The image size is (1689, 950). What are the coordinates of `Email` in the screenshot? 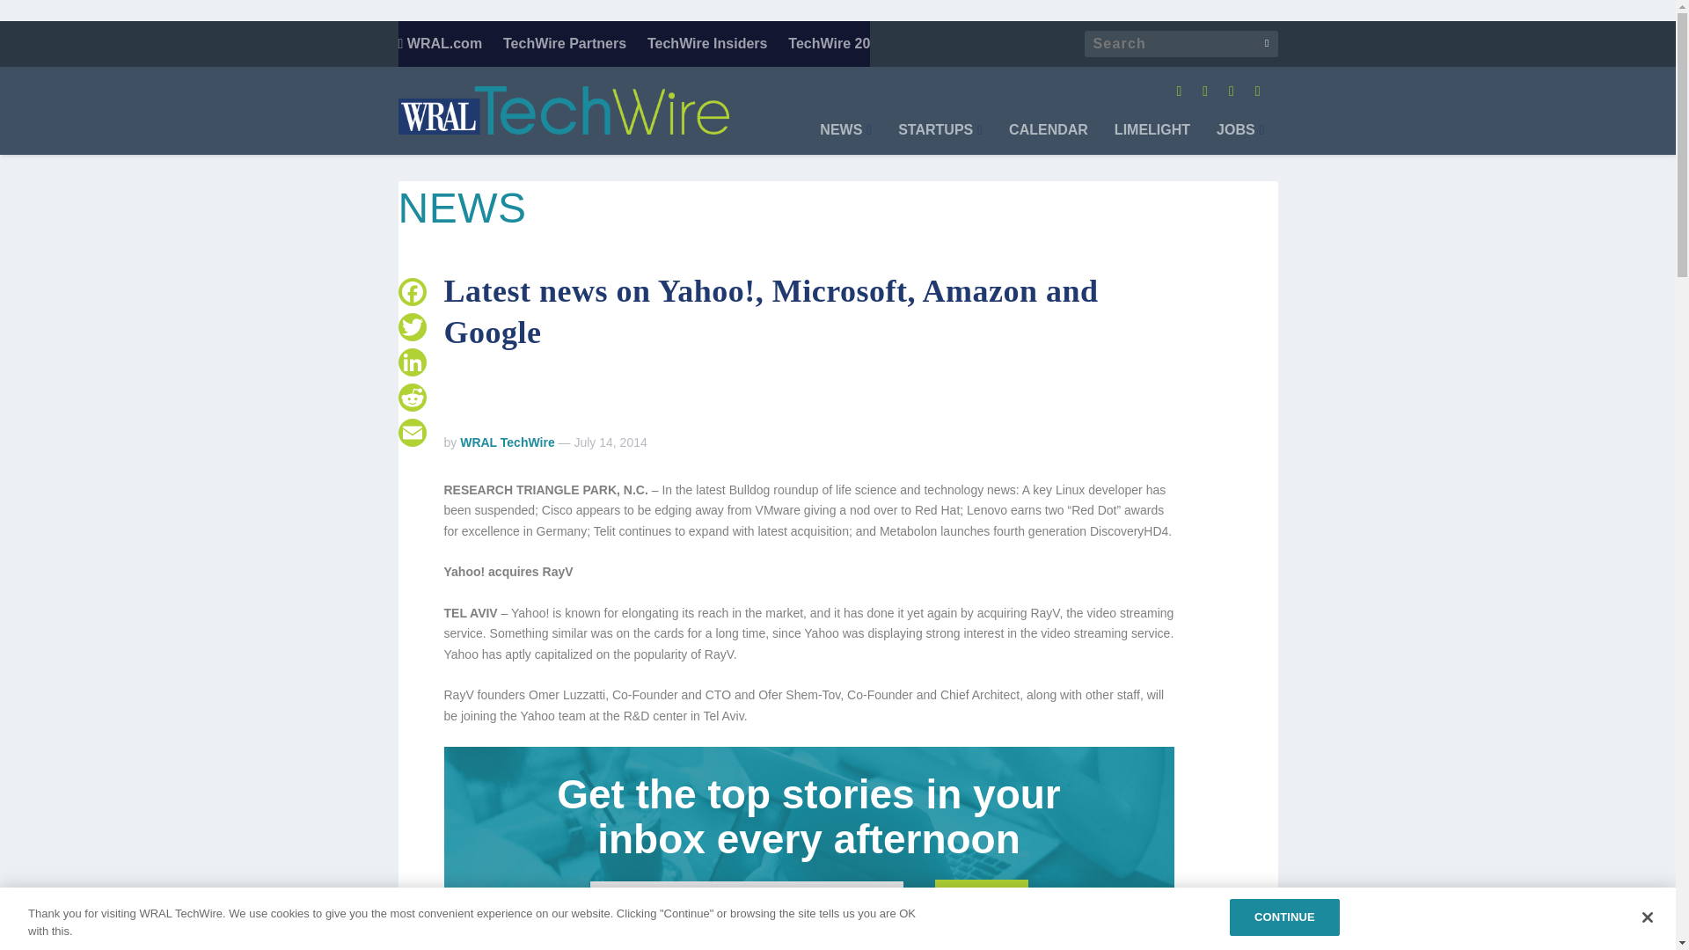 It's located at (411, 432).